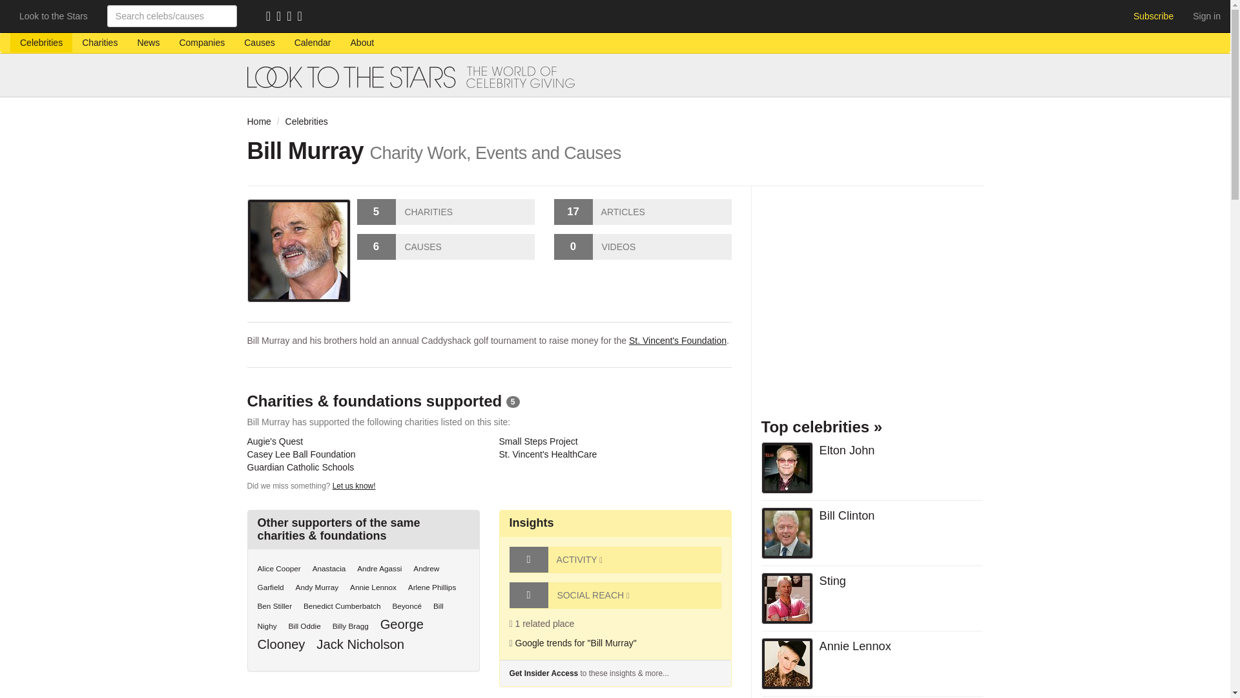 Image resolution: width=1240 pixels, height=698 pixels. What do you see at coordinates (354, 486) in the screenshot?
I see `Let us know!` at bounding box center [354, 486].